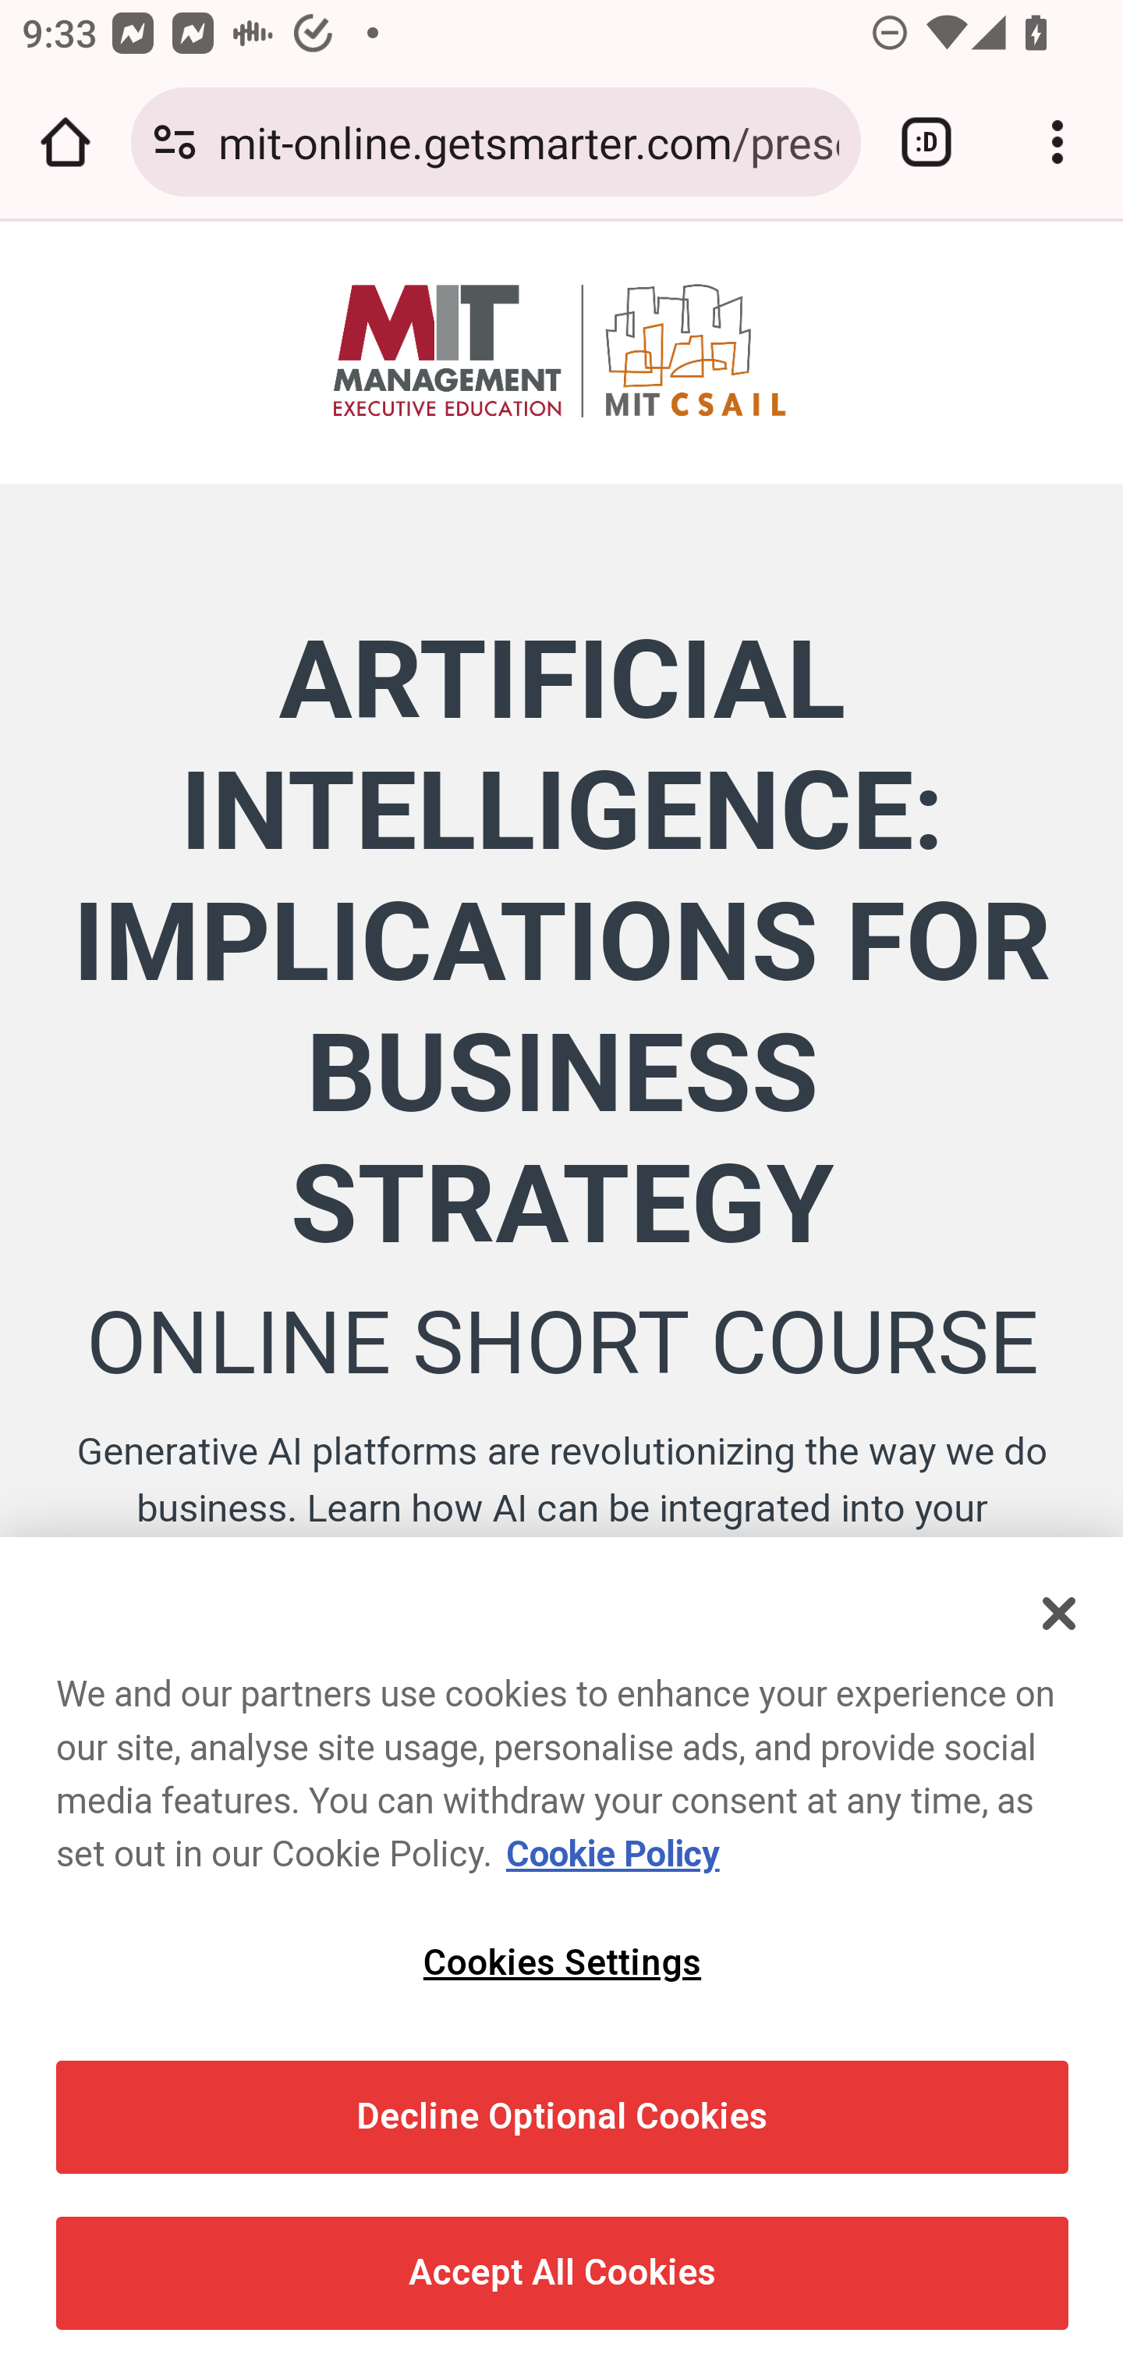 The image size is (1123, 2372). Describe the element at coordinates (1057, 142) in the screenshot. I see `Customize and control Google Chrome` at that location.